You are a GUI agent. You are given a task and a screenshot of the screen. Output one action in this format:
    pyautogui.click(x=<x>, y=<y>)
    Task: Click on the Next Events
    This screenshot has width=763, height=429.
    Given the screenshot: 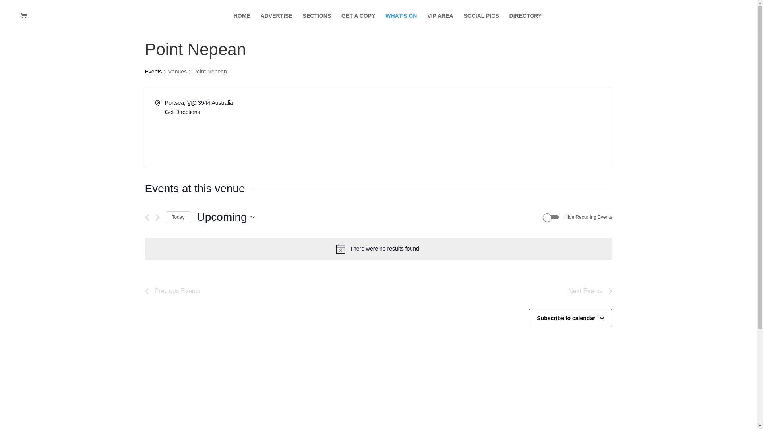 What is the action you would take?
    pyautogui.click(x=590, y=291)
    